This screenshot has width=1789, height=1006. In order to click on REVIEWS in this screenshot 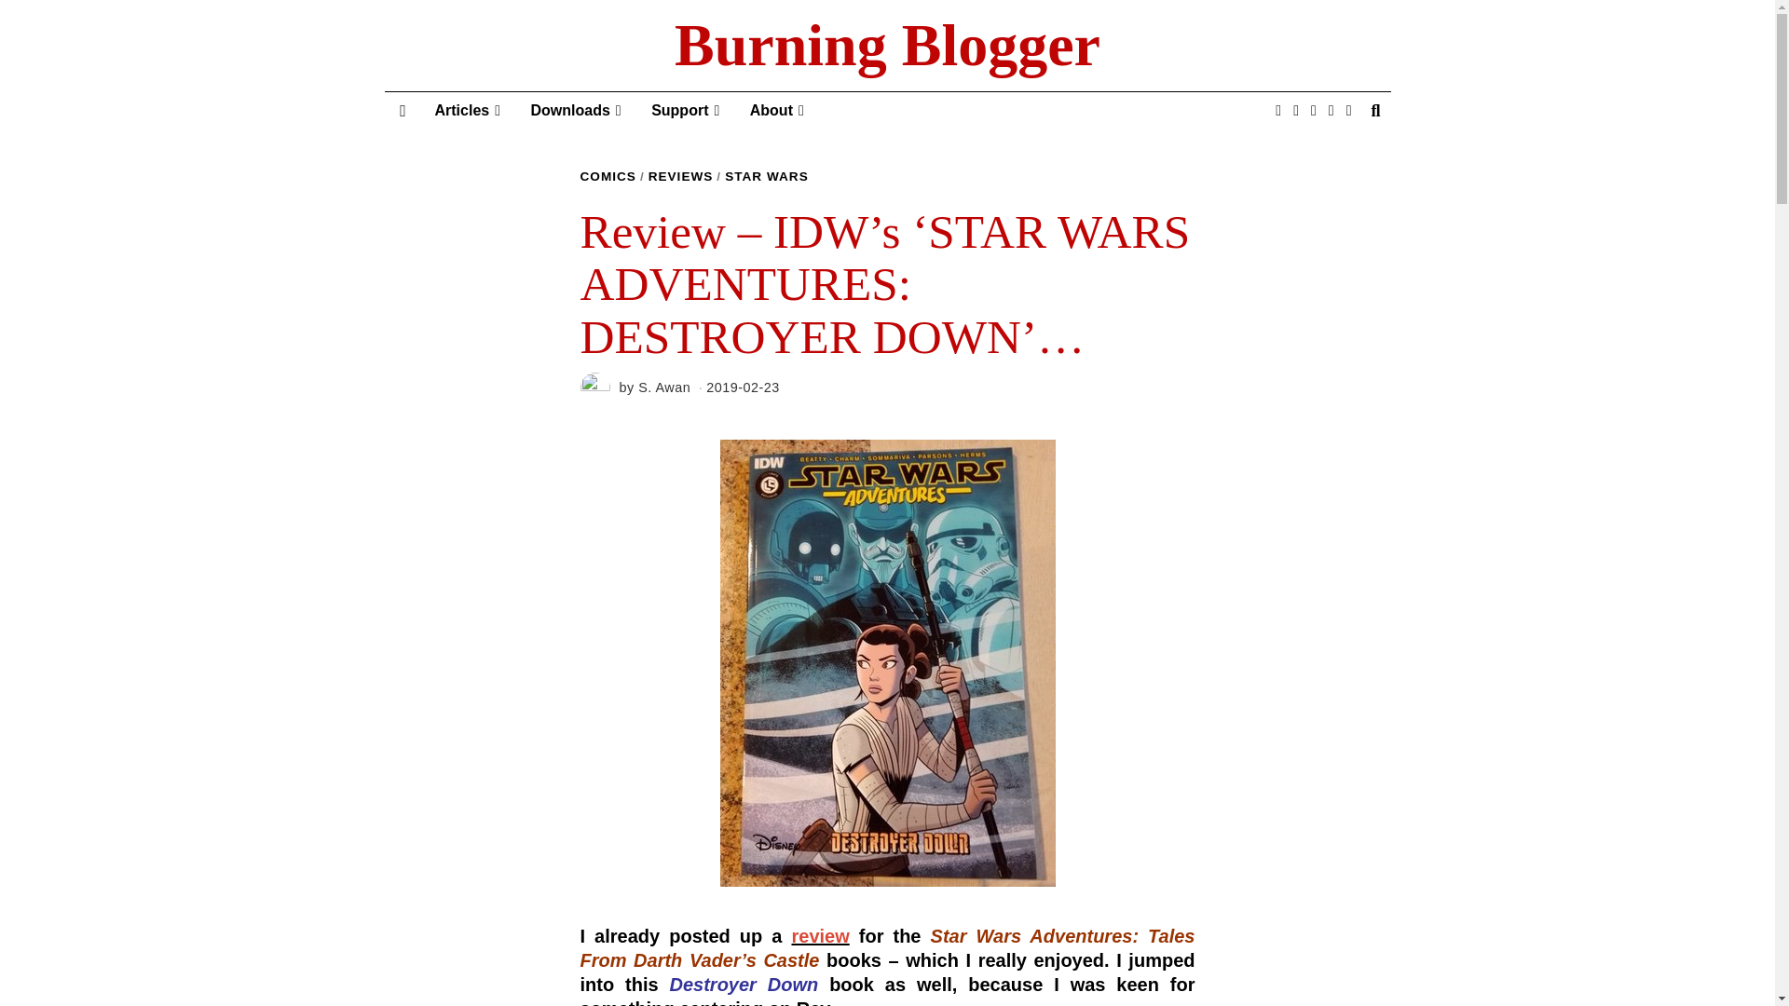, I will do `click(680, 177)`.